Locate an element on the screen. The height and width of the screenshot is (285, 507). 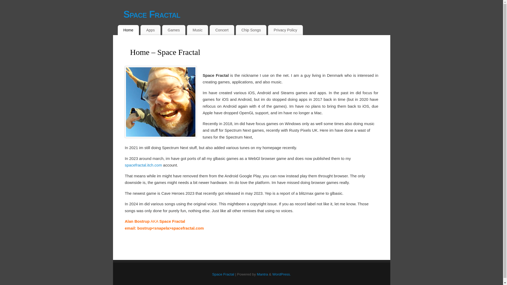
Chip Songs is located at coordinates (251, 30).